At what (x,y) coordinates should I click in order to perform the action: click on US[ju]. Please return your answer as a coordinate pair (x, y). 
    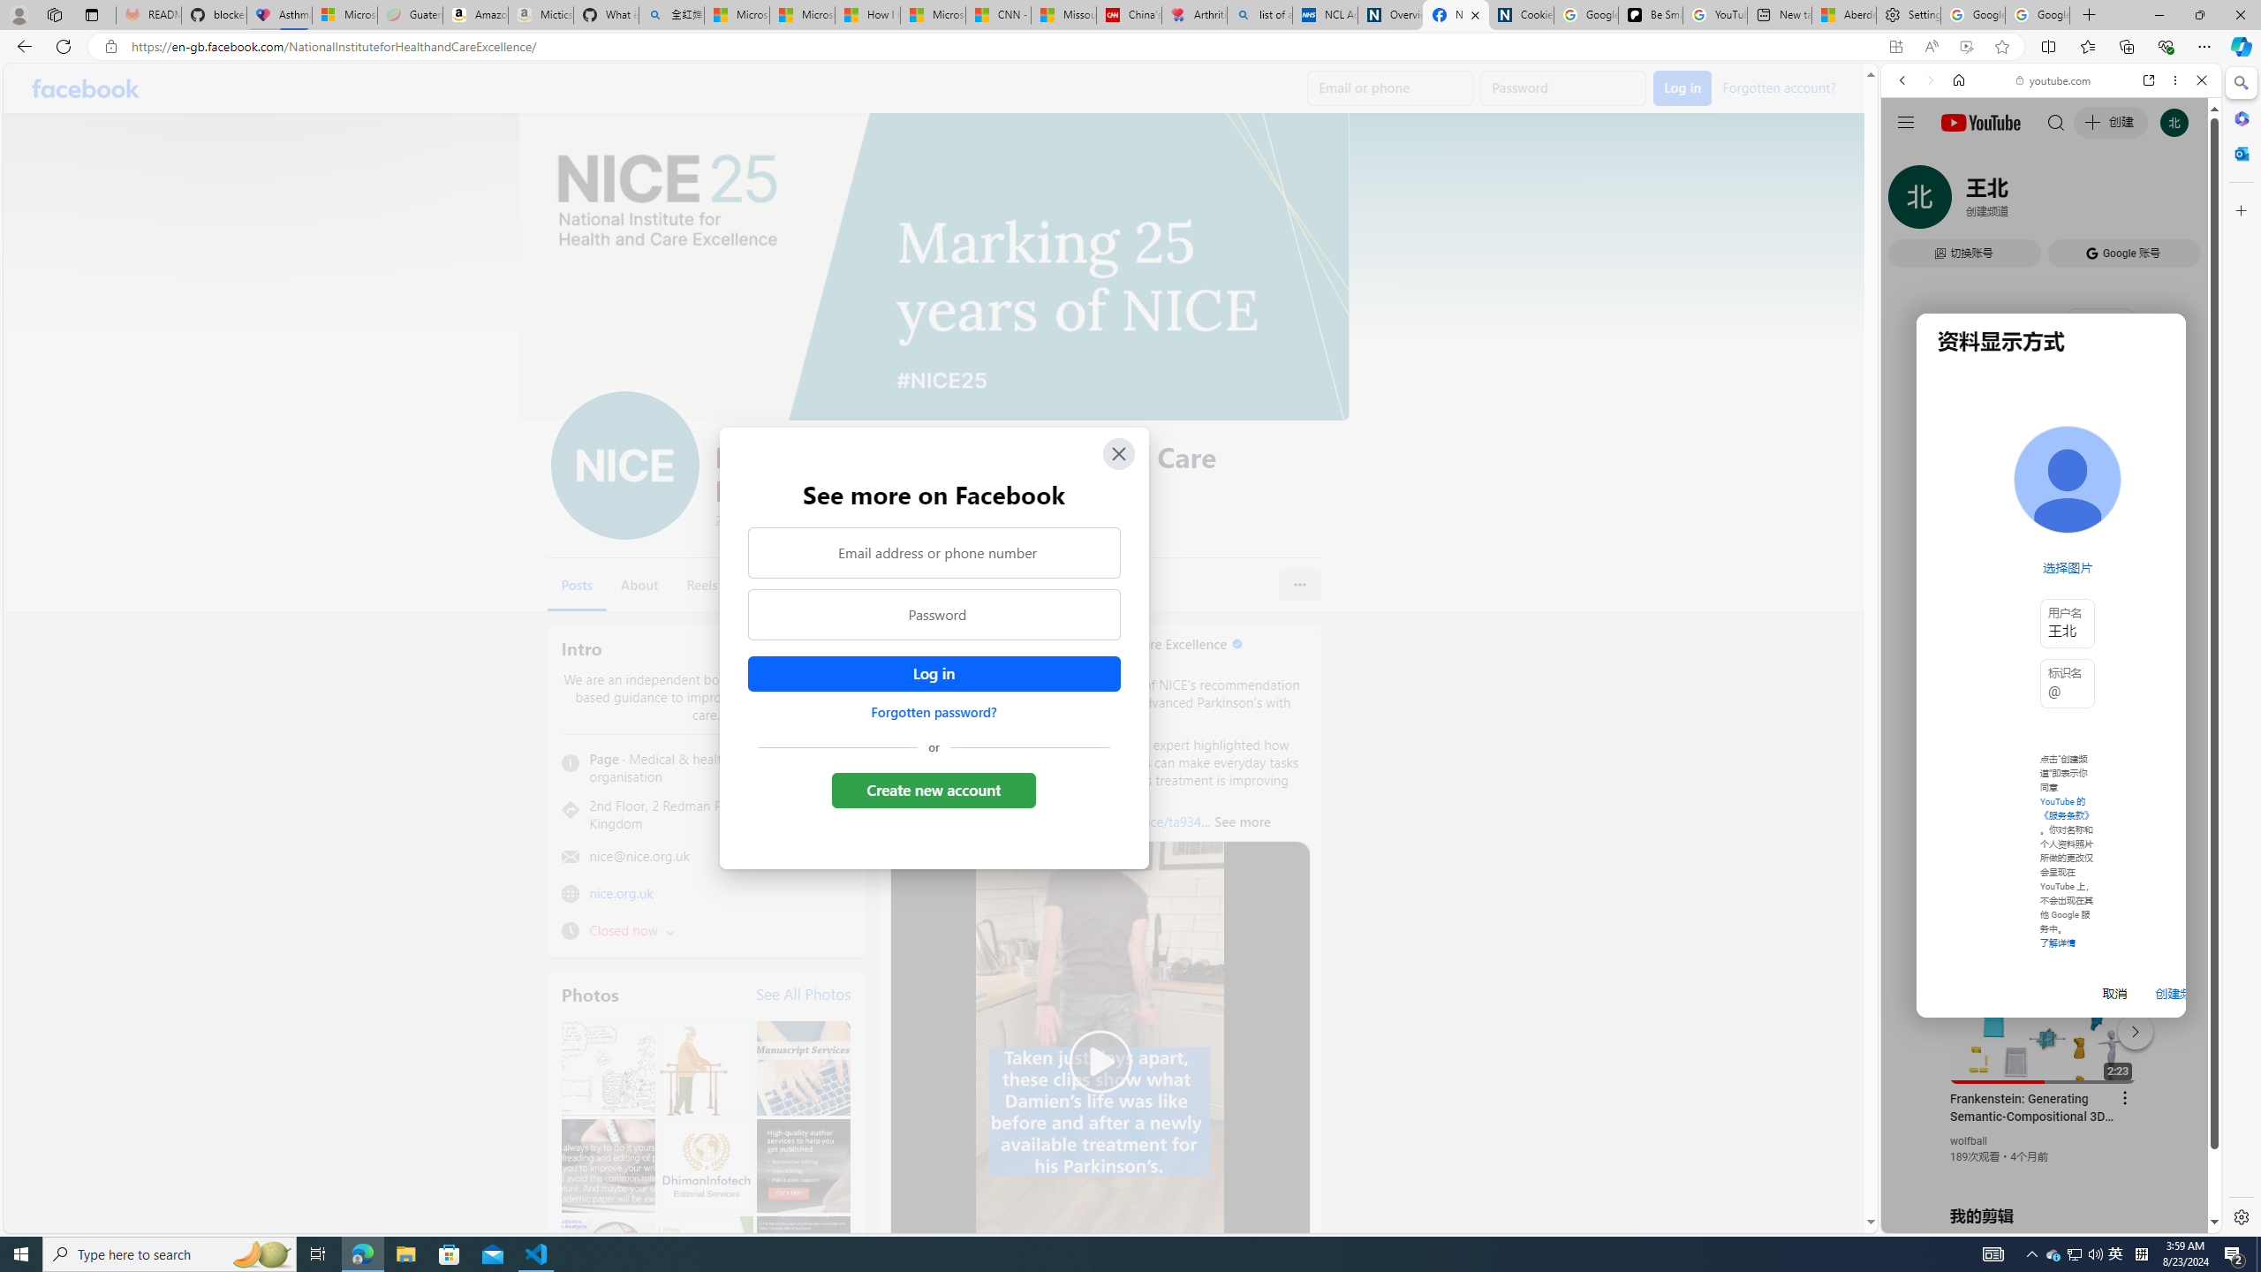
    Looking at the image, I should click on (1940, 1219).